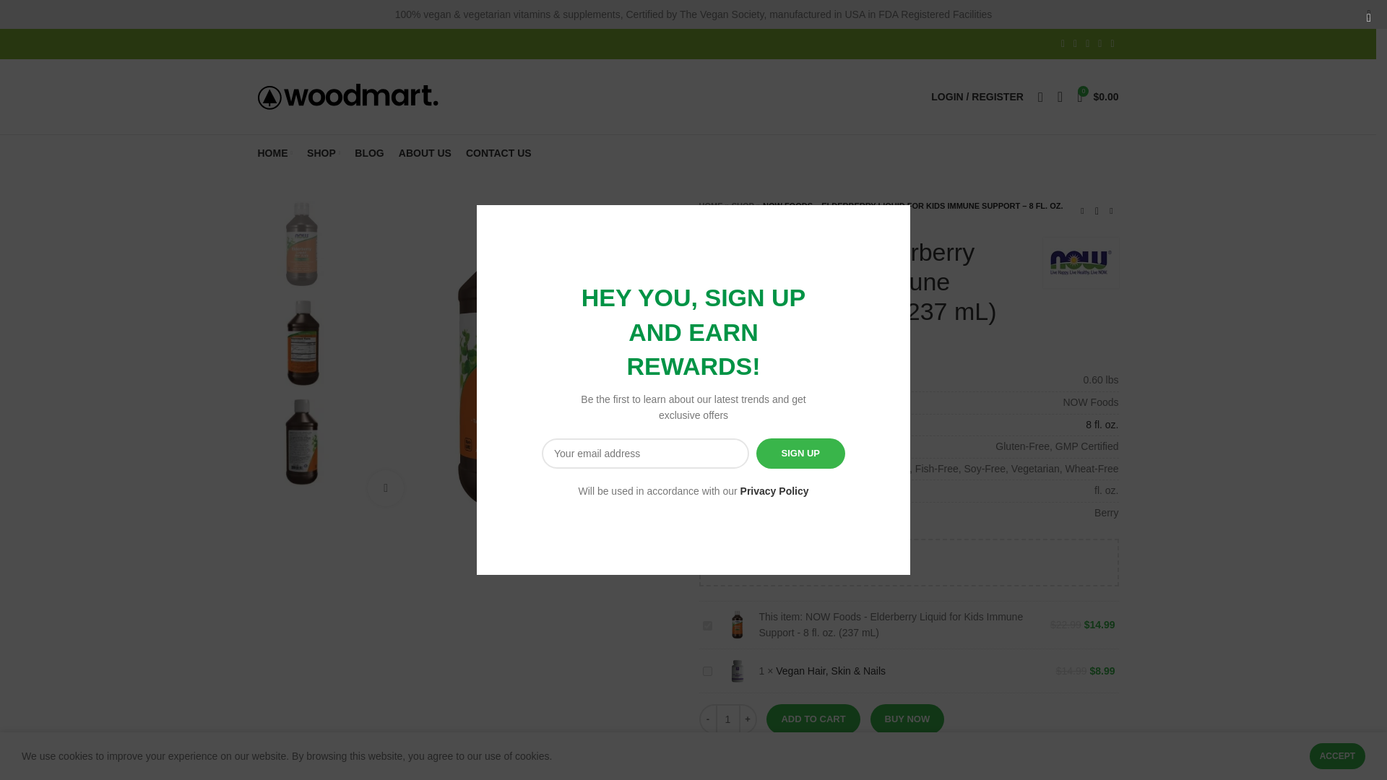 This screenshot has width=1387, height=780. I want to click on elderberry-liquid-for-kids, so click(302, 244).